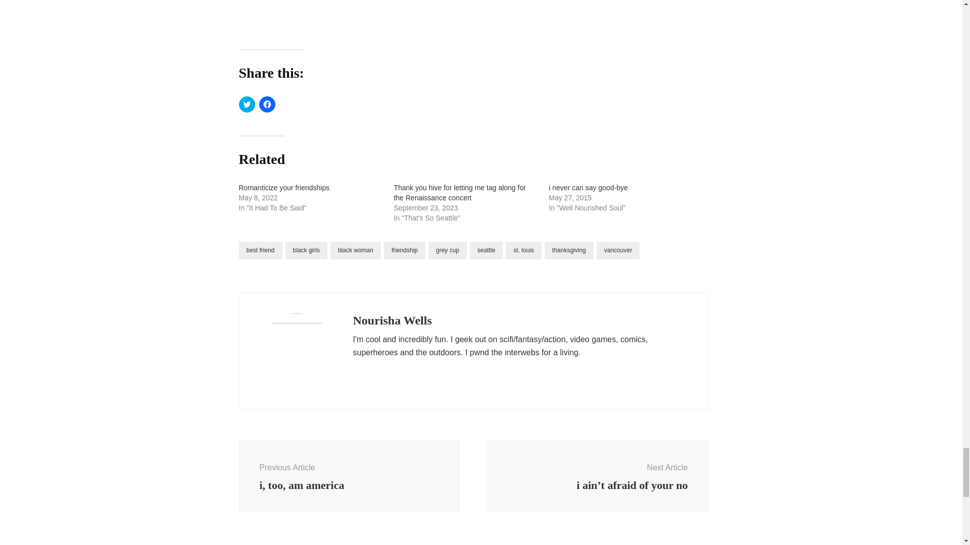  Describe the element at coordinates (306, 250) in the screenshot. I see `black girls` at that location.